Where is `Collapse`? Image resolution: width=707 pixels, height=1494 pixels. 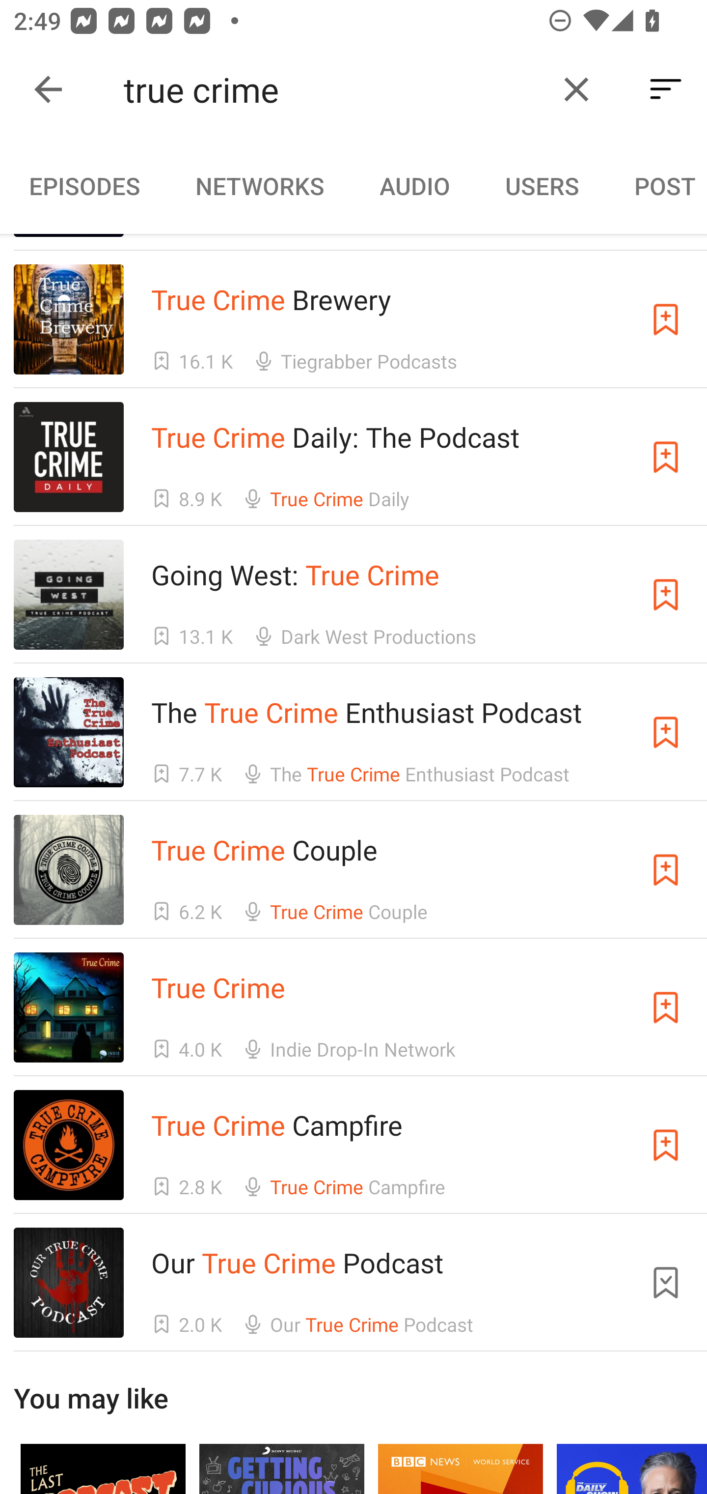 Collapse is located at coordinates (48, 89).